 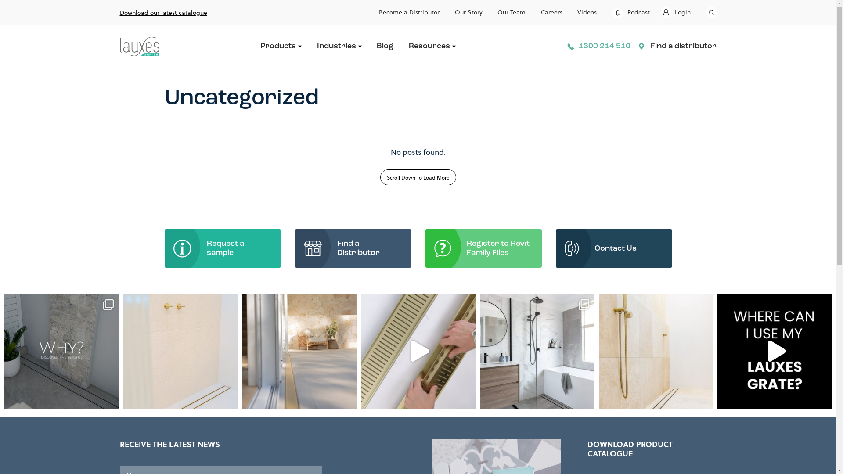 I want to click on Our Team, so click(x=512, y=12).